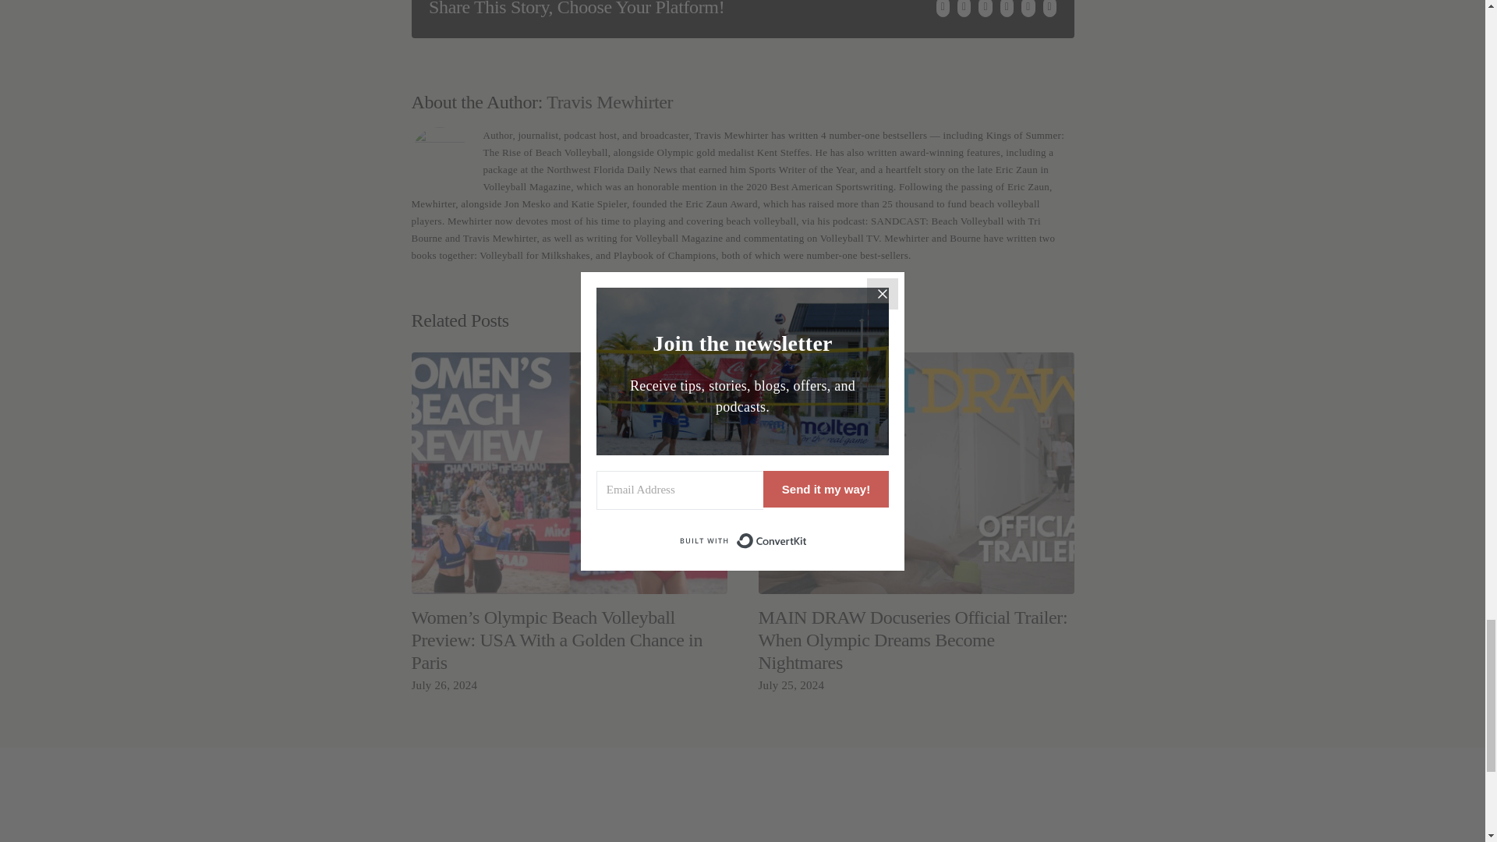 The width and height of the screenshot is (1497, 842). Describe the element at coordinates (943, 8) in the screenshot. I see `Facebook` at that location.